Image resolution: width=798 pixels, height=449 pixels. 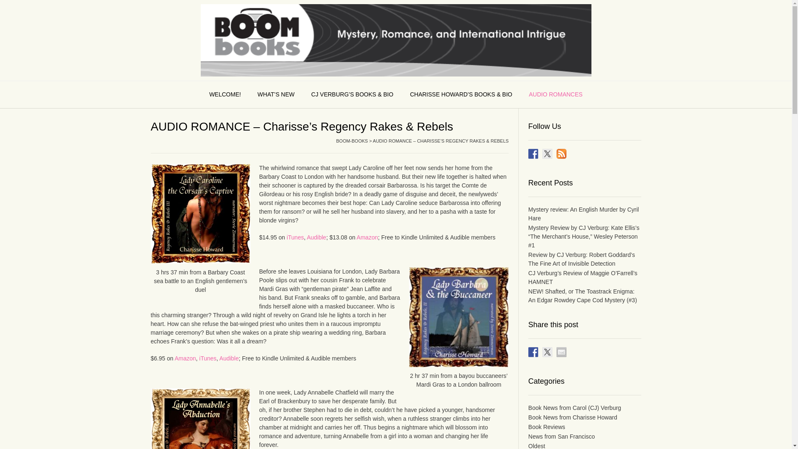 I want to click on Mystery review: An English Murder by Cyril Hare, so click(x=584, y=214).